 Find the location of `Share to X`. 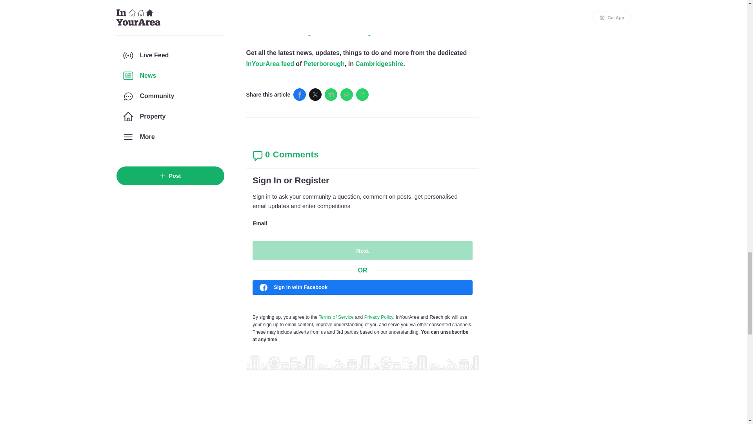

Share to X is located at coordinates (315, 94).